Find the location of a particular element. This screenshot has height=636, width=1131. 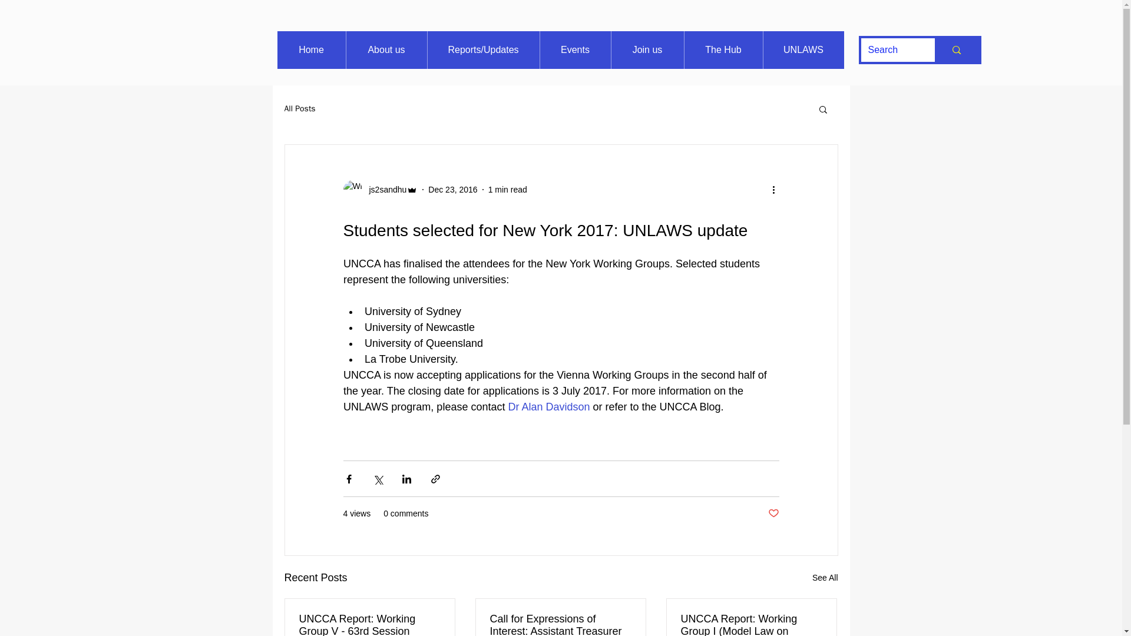

Post not marked as liked is located at coordinates (773, 514).